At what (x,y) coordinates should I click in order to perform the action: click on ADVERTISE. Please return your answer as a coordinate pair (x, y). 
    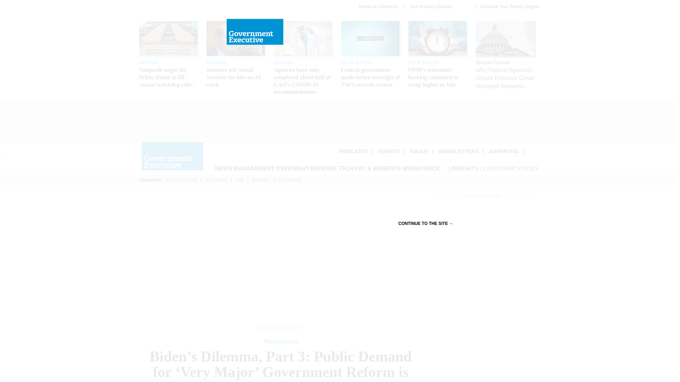
    Looking at the image, I should click on (504, 151).